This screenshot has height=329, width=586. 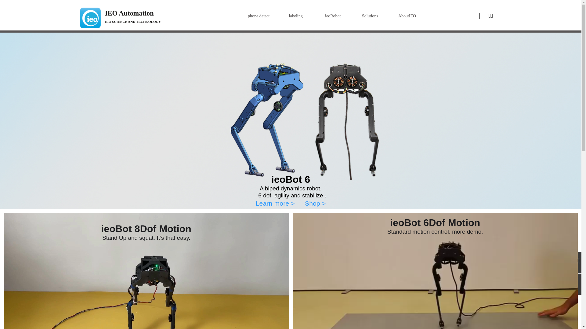 What do you see at coordinates (296, 16) in the screenshot?
I see `labeling` at bounding box center [296, 16].